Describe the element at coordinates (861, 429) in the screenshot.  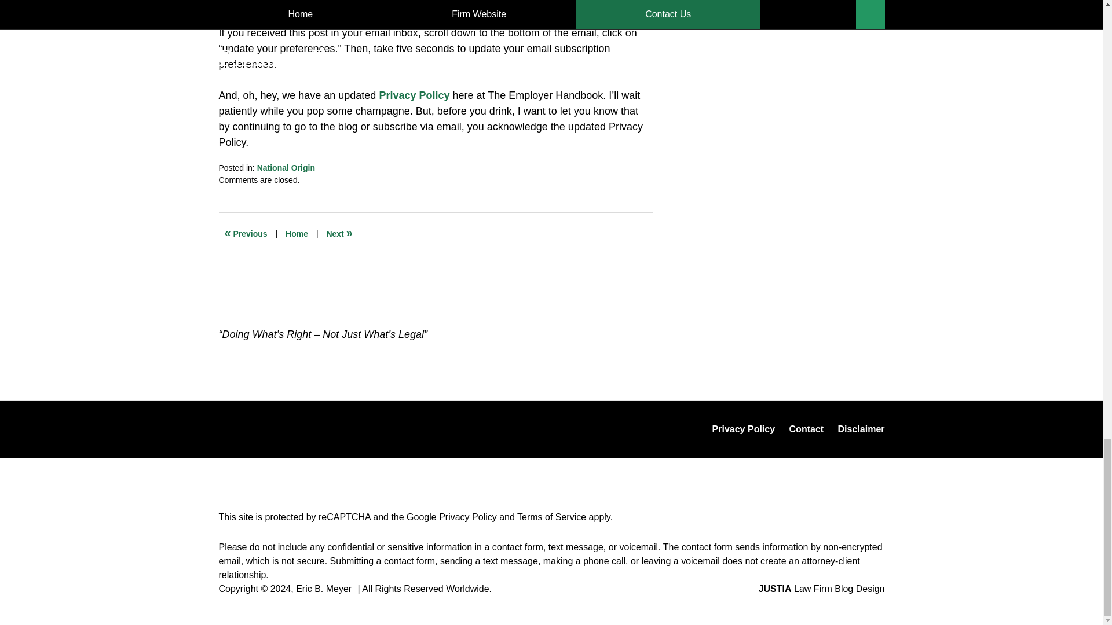
I see `Disclaimer` at that location.